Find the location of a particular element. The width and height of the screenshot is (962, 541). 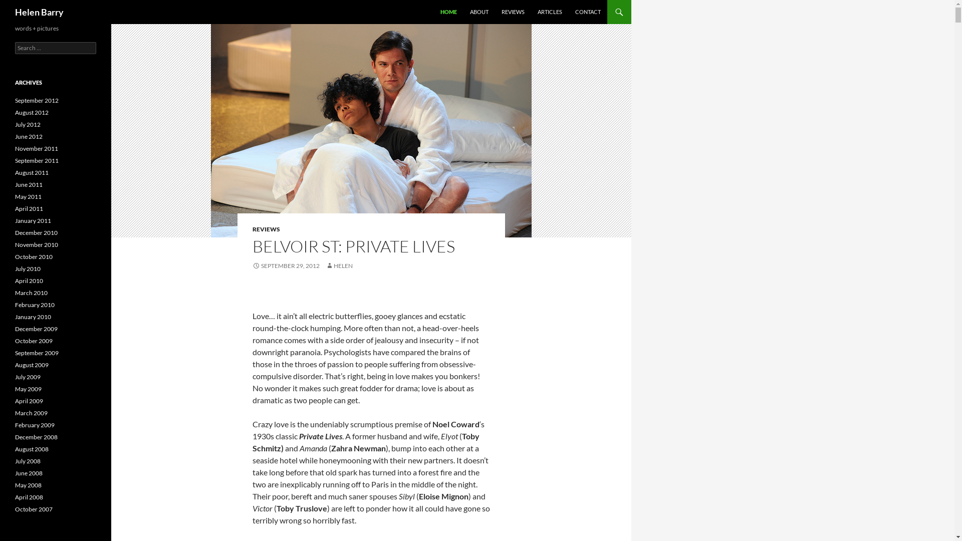

July 2009 is located at coordinates (28, 377).